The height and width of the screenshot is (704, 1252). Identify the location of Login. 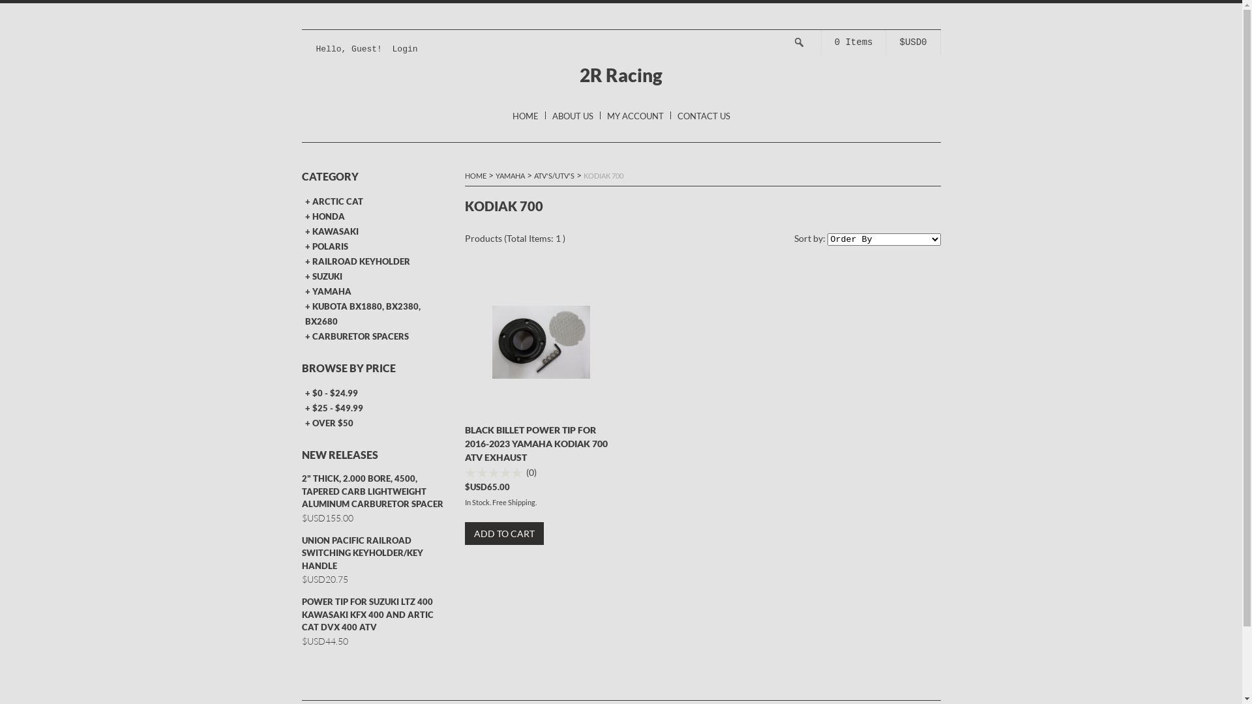
(406, 50).